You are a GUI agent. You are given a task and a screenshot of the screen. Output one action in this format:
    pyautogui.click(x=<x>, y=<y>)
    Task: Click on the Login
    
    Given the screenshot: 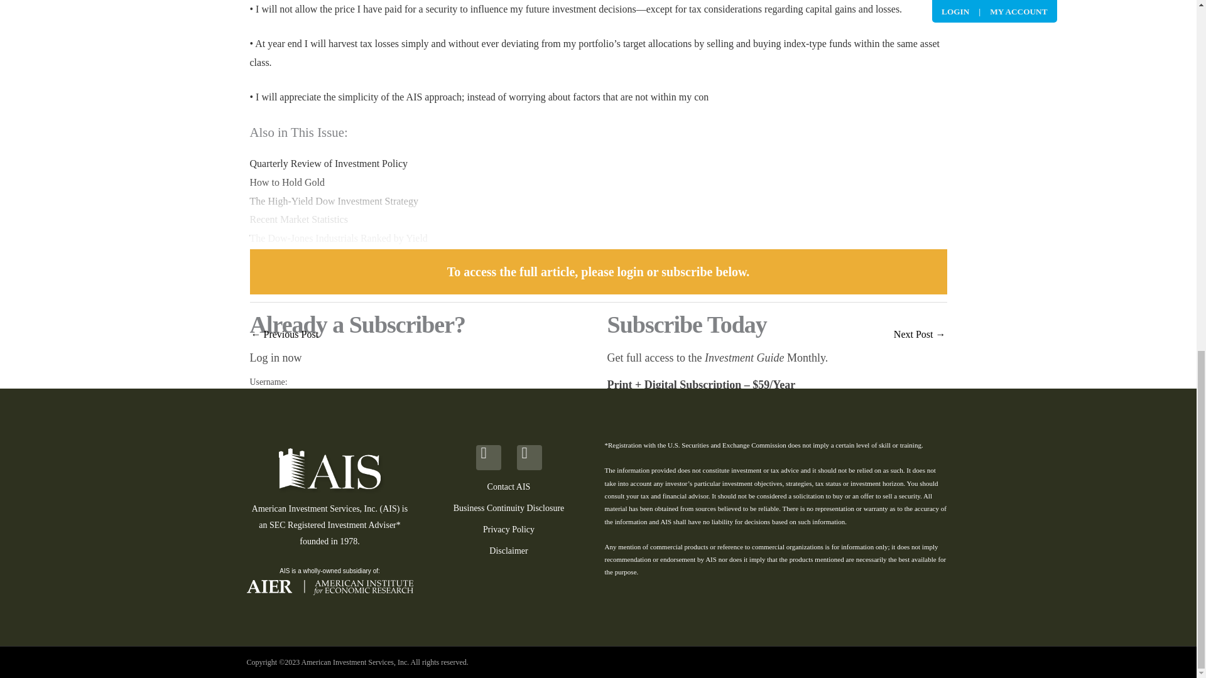 What is the action you would take?
    pyautogui.click(x=296, y=497)
    